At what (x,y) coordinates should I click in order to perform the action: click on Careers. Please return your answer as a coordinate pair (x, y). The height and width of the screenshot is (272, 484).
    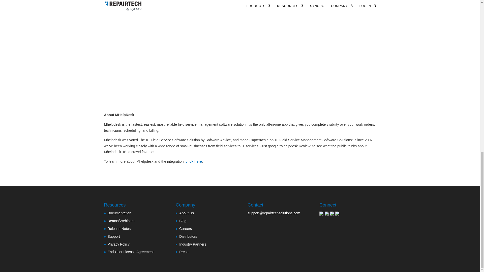
    Looking at the image, I should click on (185, 228).